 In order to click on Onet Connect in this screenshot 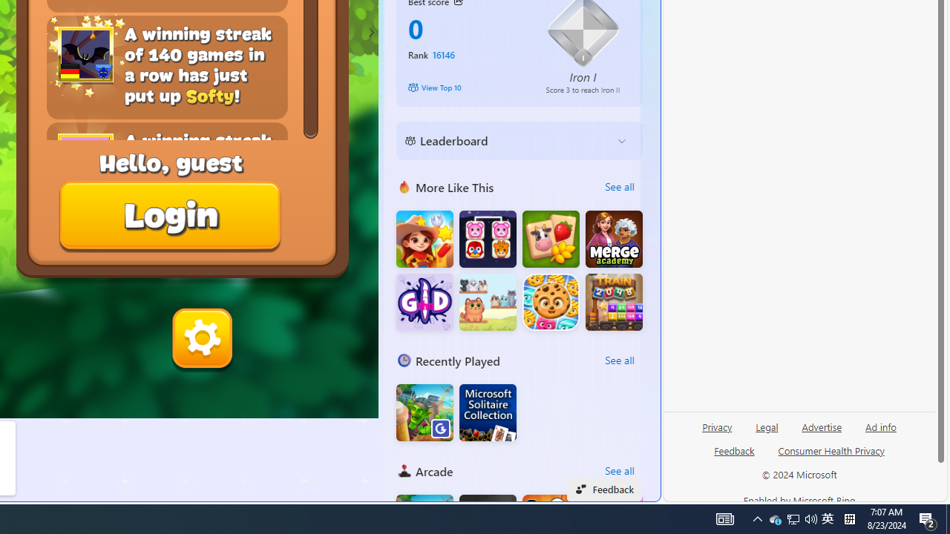, I will do `click(488, 239)`.